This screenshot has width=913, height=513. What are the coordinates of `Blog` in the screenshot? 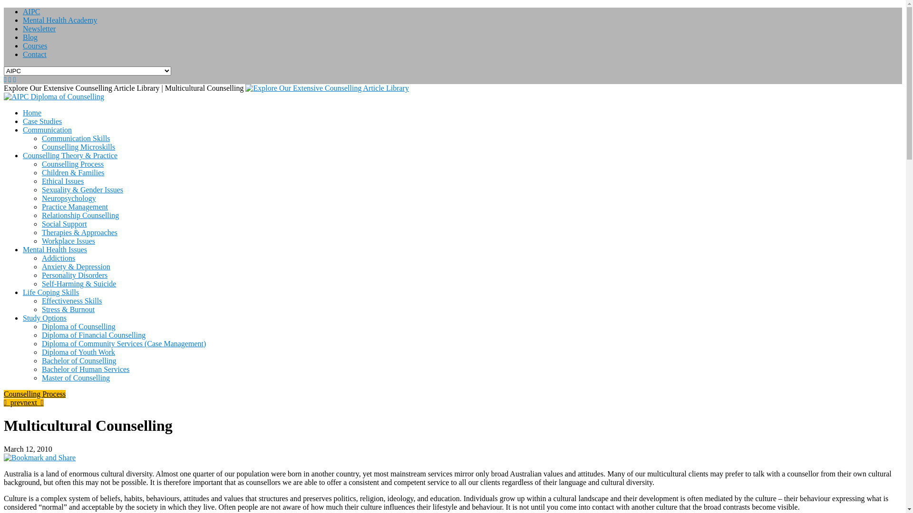 It's located at (30, 37).